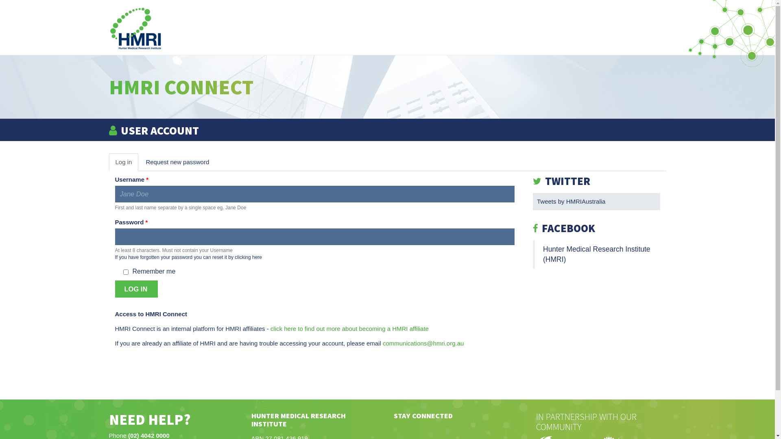  I want to click on communications@hmri.org.au, so click(423, 343).